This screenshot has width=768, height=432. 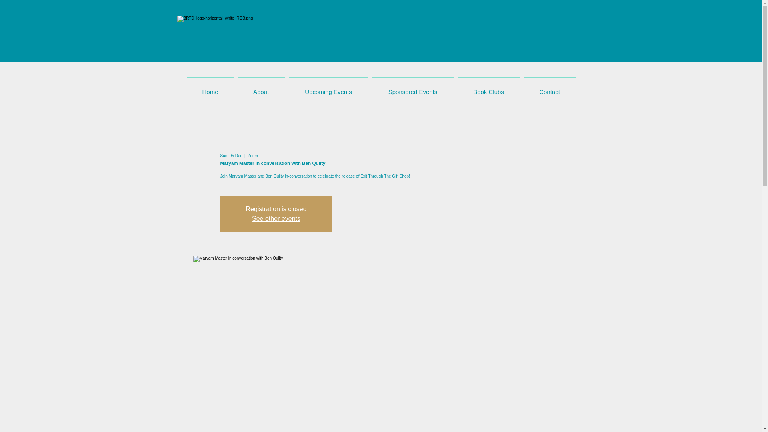 I want to click on Sponsored Events, so click(x=413, y=88).